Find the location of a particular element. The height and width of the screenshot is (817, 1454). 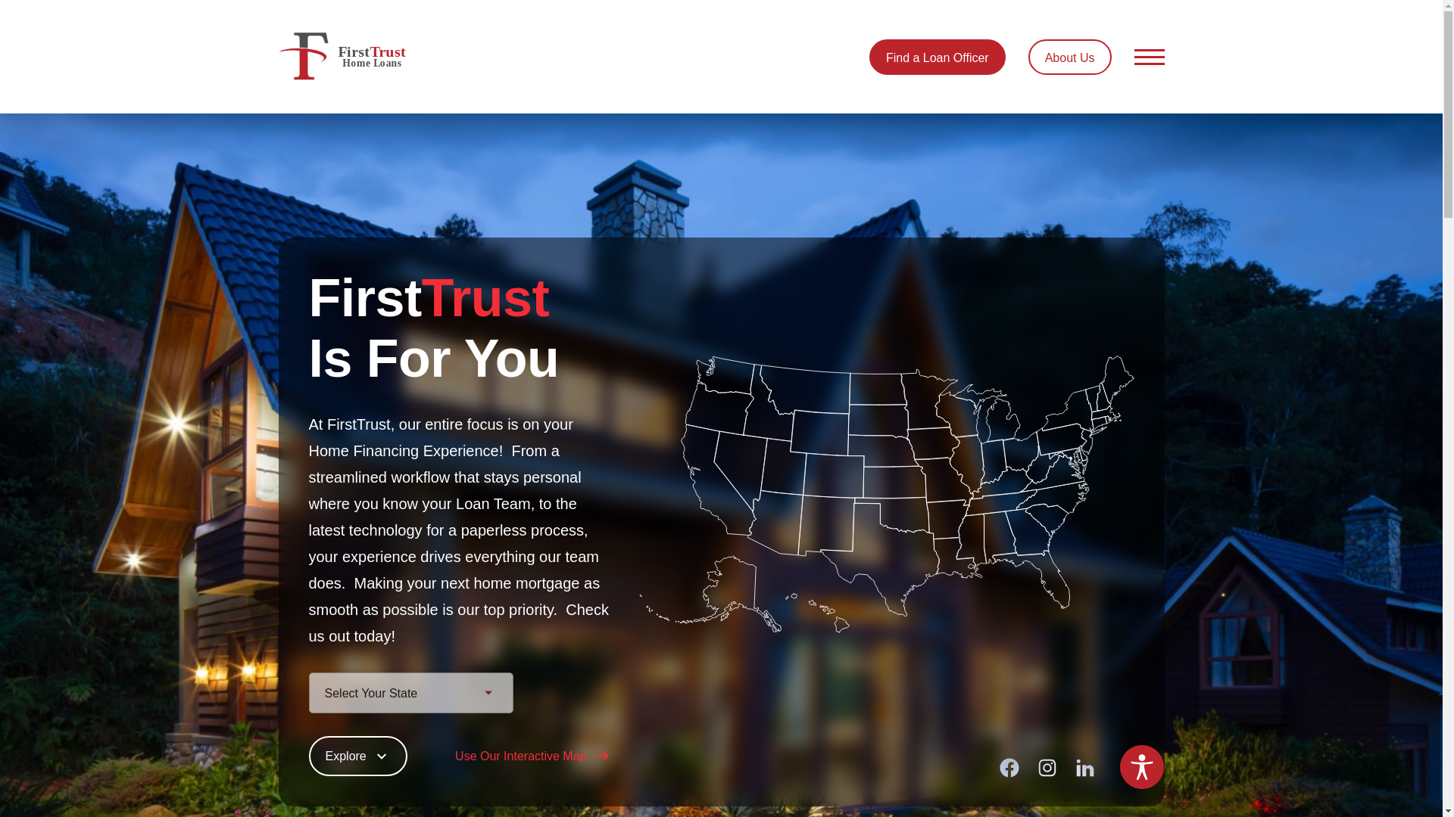

linkedin is located at coordinates (1084, 766).